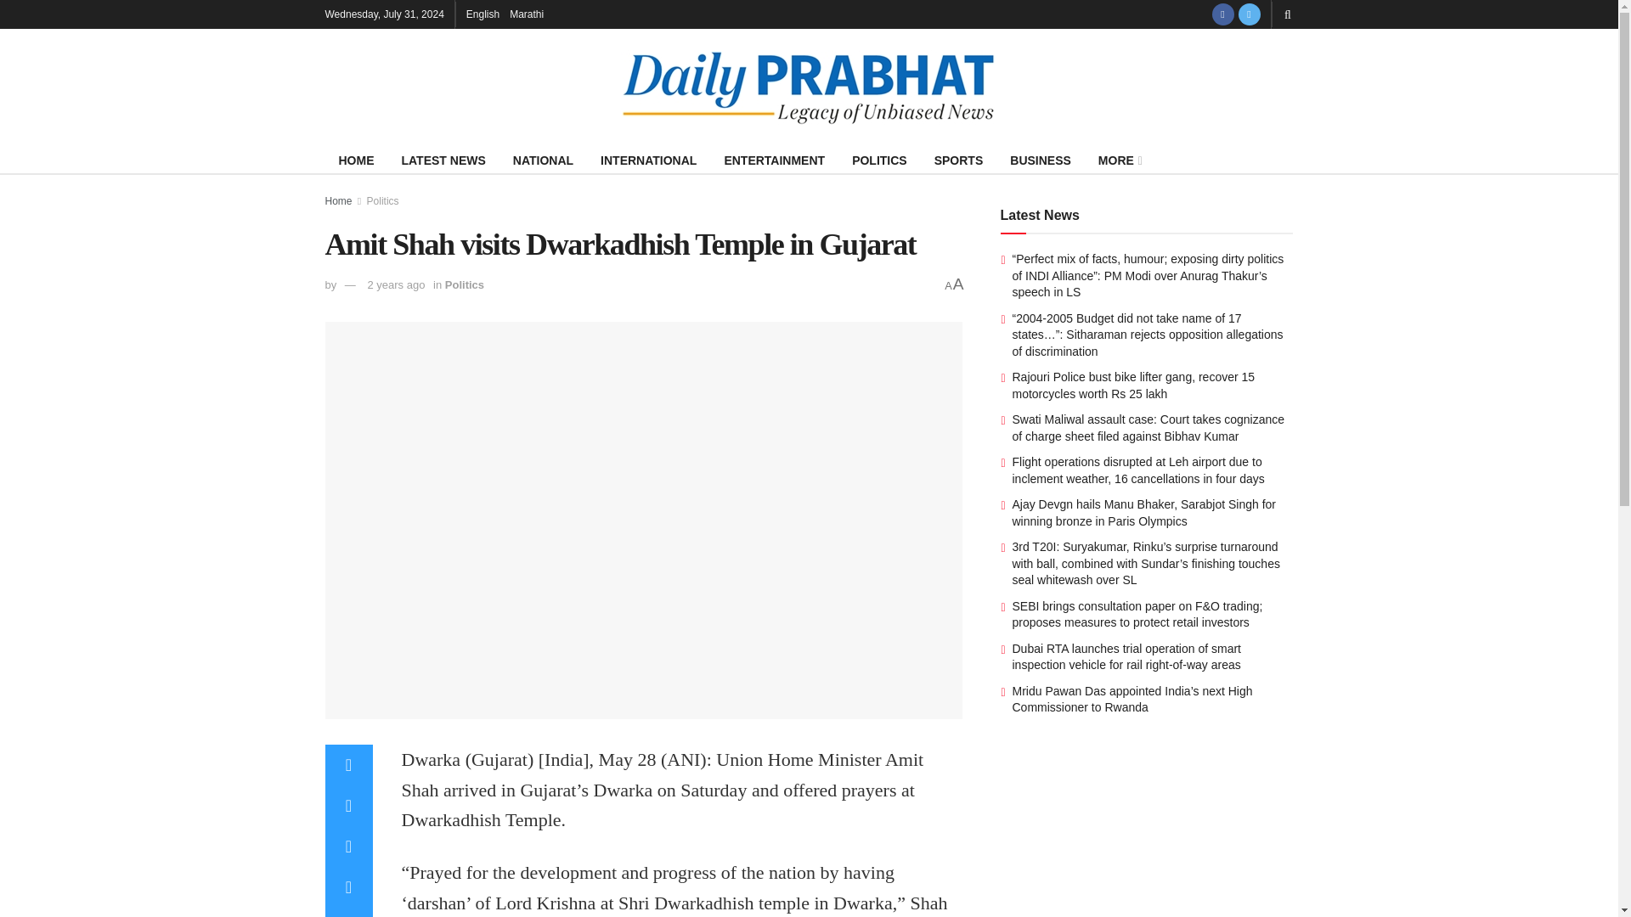 The height and width of the screenshot is (917, 1631). I want to click on 2 years ago, so click(396, 285).